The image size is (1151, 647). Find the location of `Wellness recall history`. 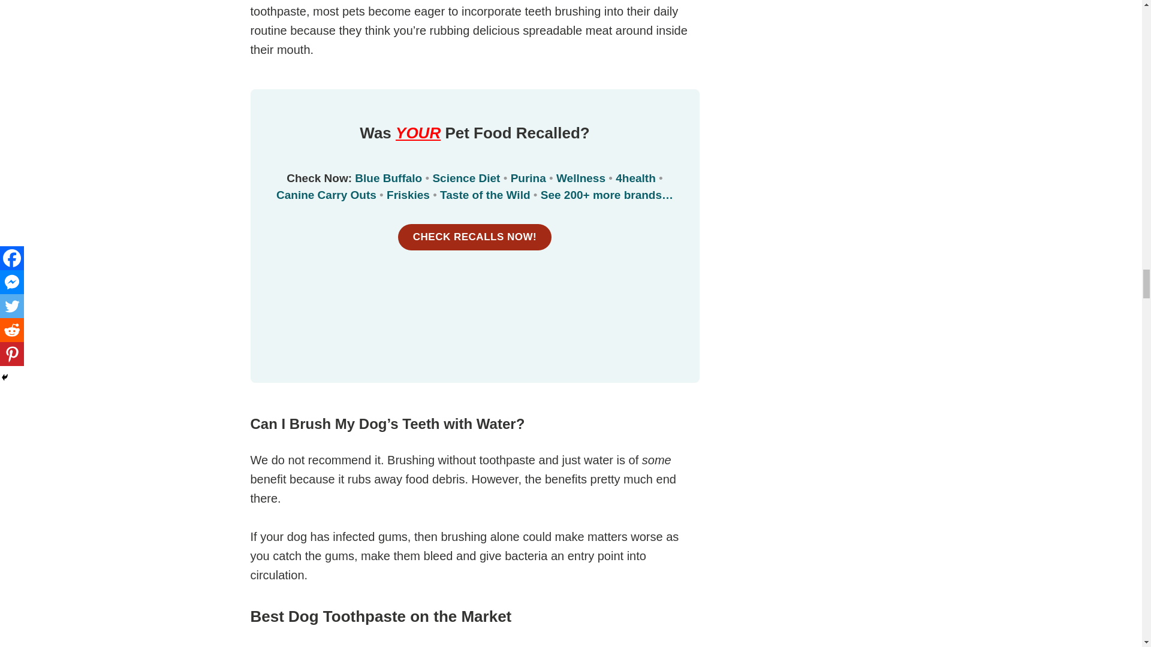

Wellness recall history is located at coordinates (580, 178).